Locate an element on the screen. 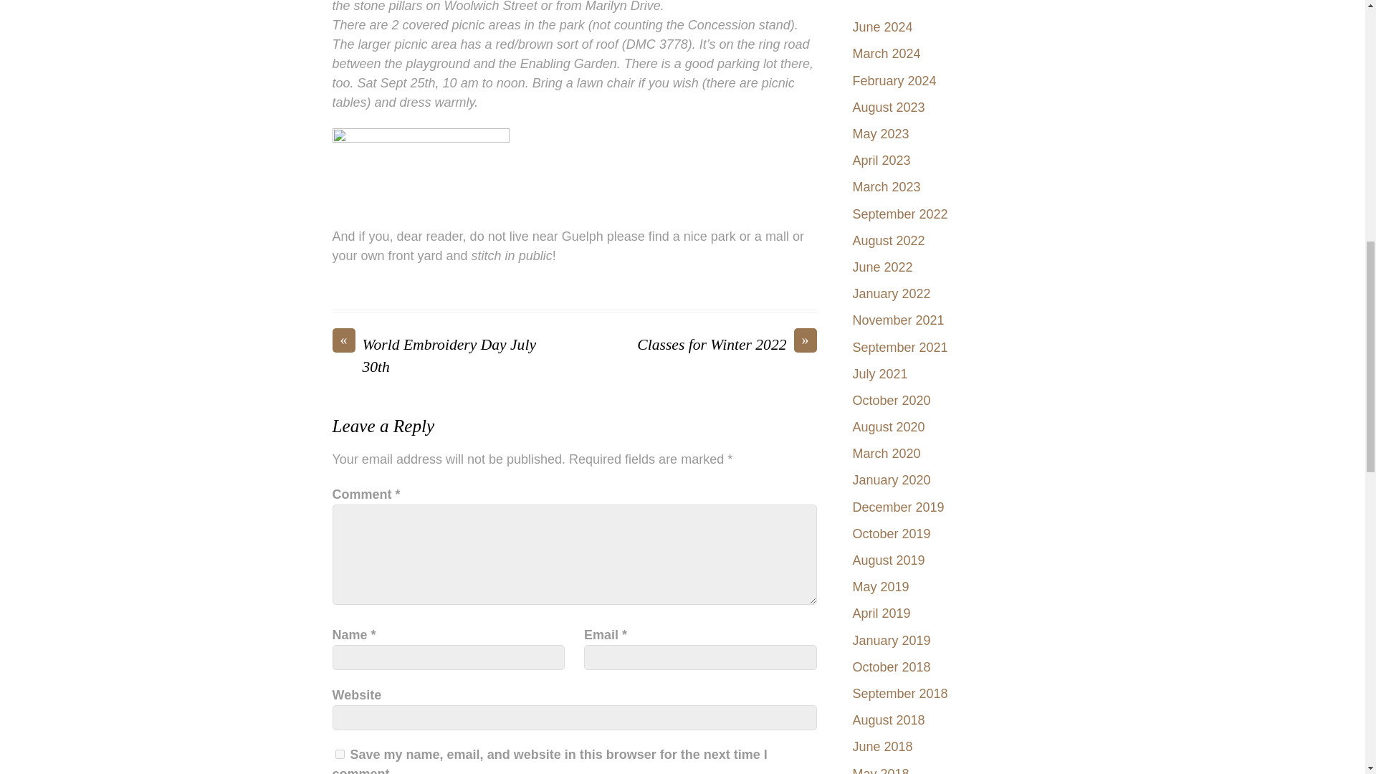 This screenshot has width=1376, height=774. May 2023 is located at coordinates (881, 133).